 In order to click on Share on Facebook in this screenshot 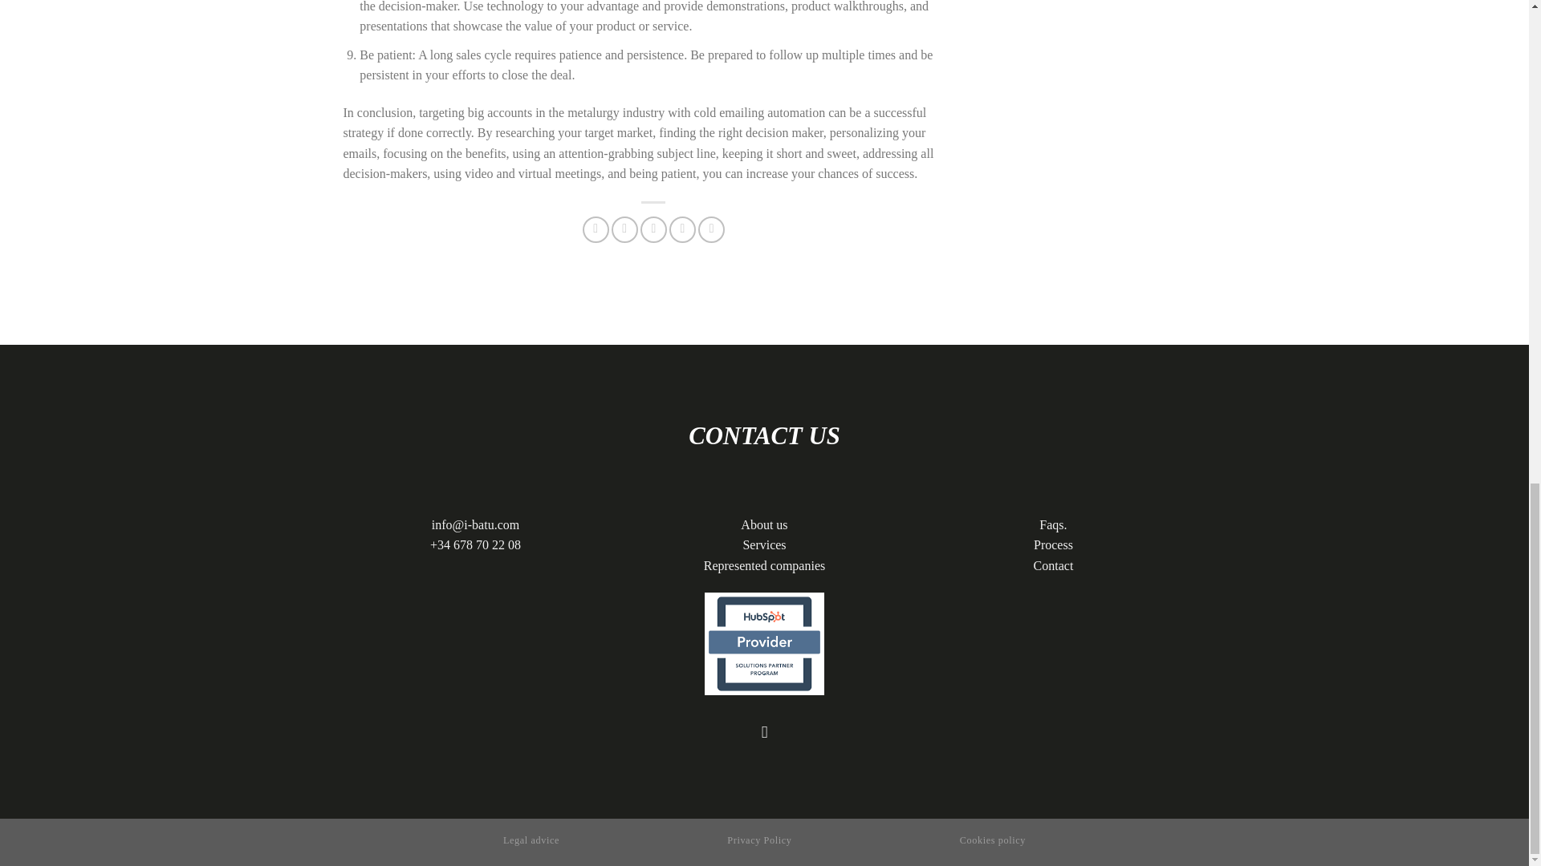, I will do `click(596, 229)`.